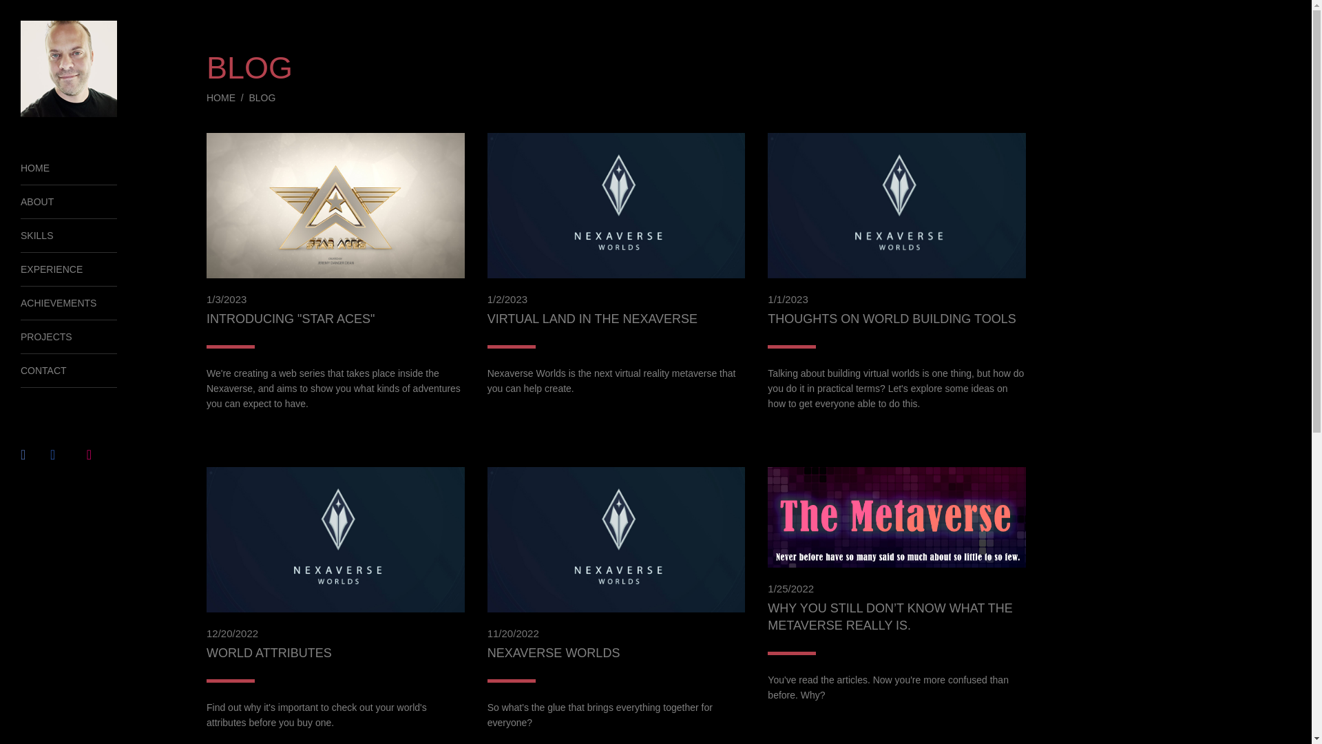  Describe the element at coordinates (69, 371) in the screenshot. I see `CONTACT` at that location.